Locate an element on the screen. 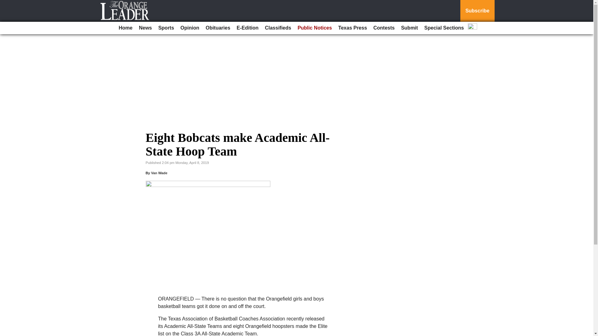 The image size is (598, 336). Opinion is located at coordinates (189, 28).